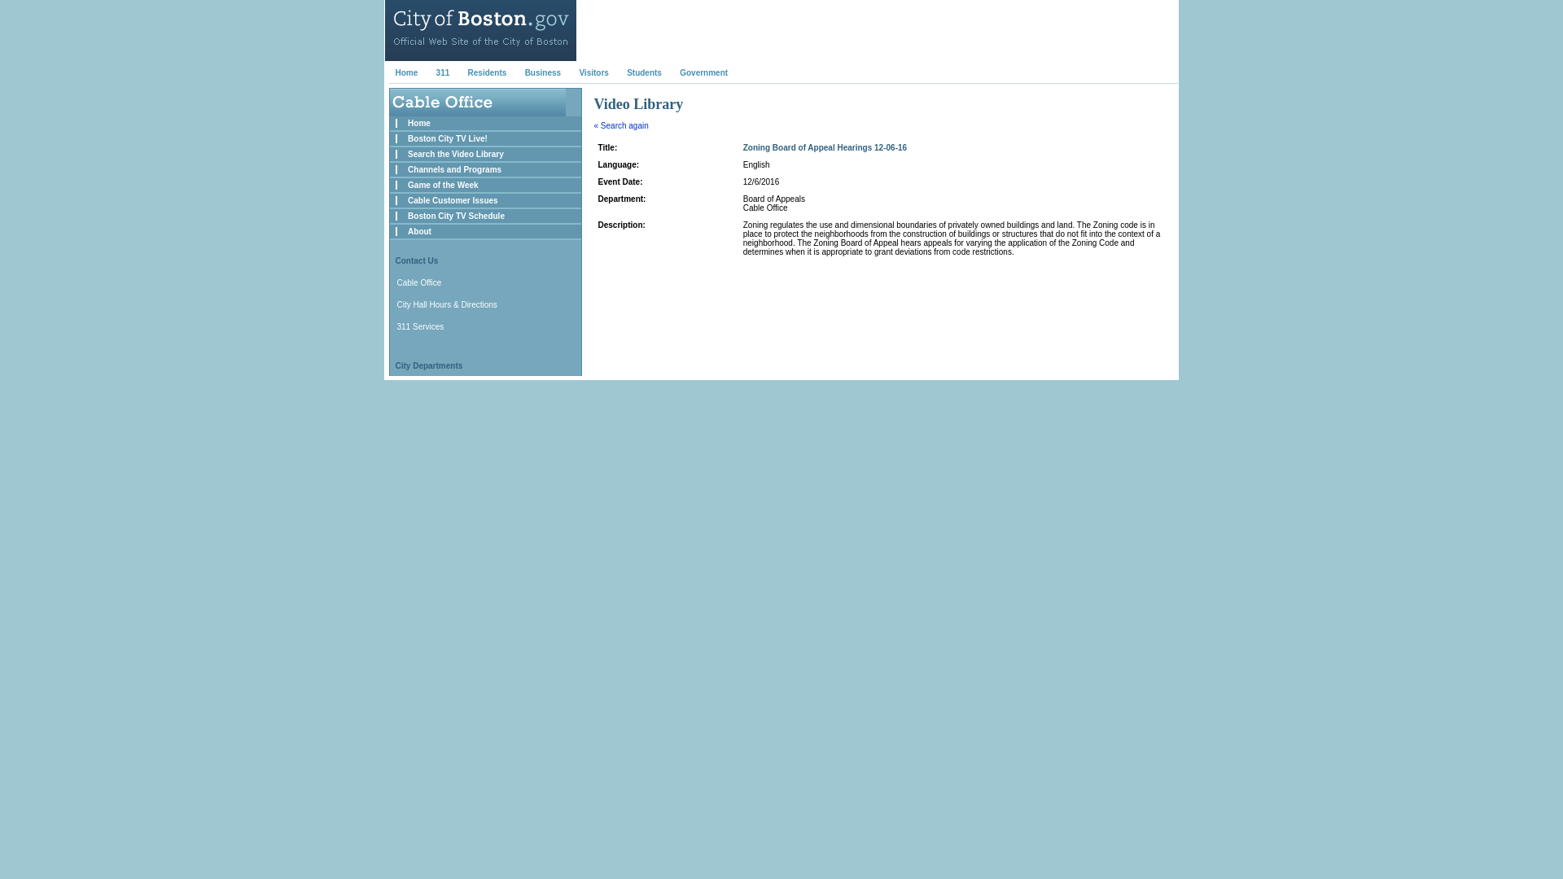 The image size is (1563, 879). Describe the element at coordinates (443, 186) in the screenshot. I see `Game of the Week` at that location.